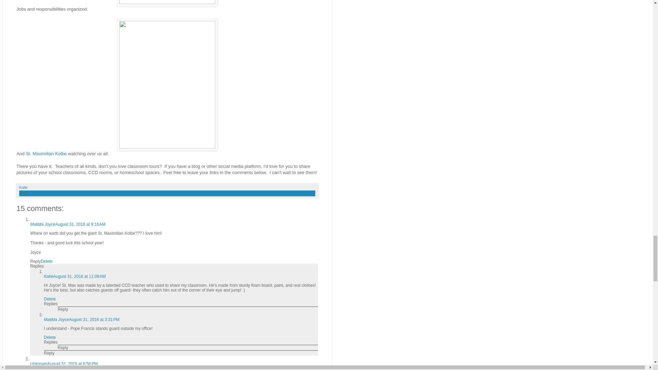 This screenshot has height=370, width=658. What do you see at coordinates (47, 261) in the screenshot?
I see `Delete` at bounding box center [47, 261].